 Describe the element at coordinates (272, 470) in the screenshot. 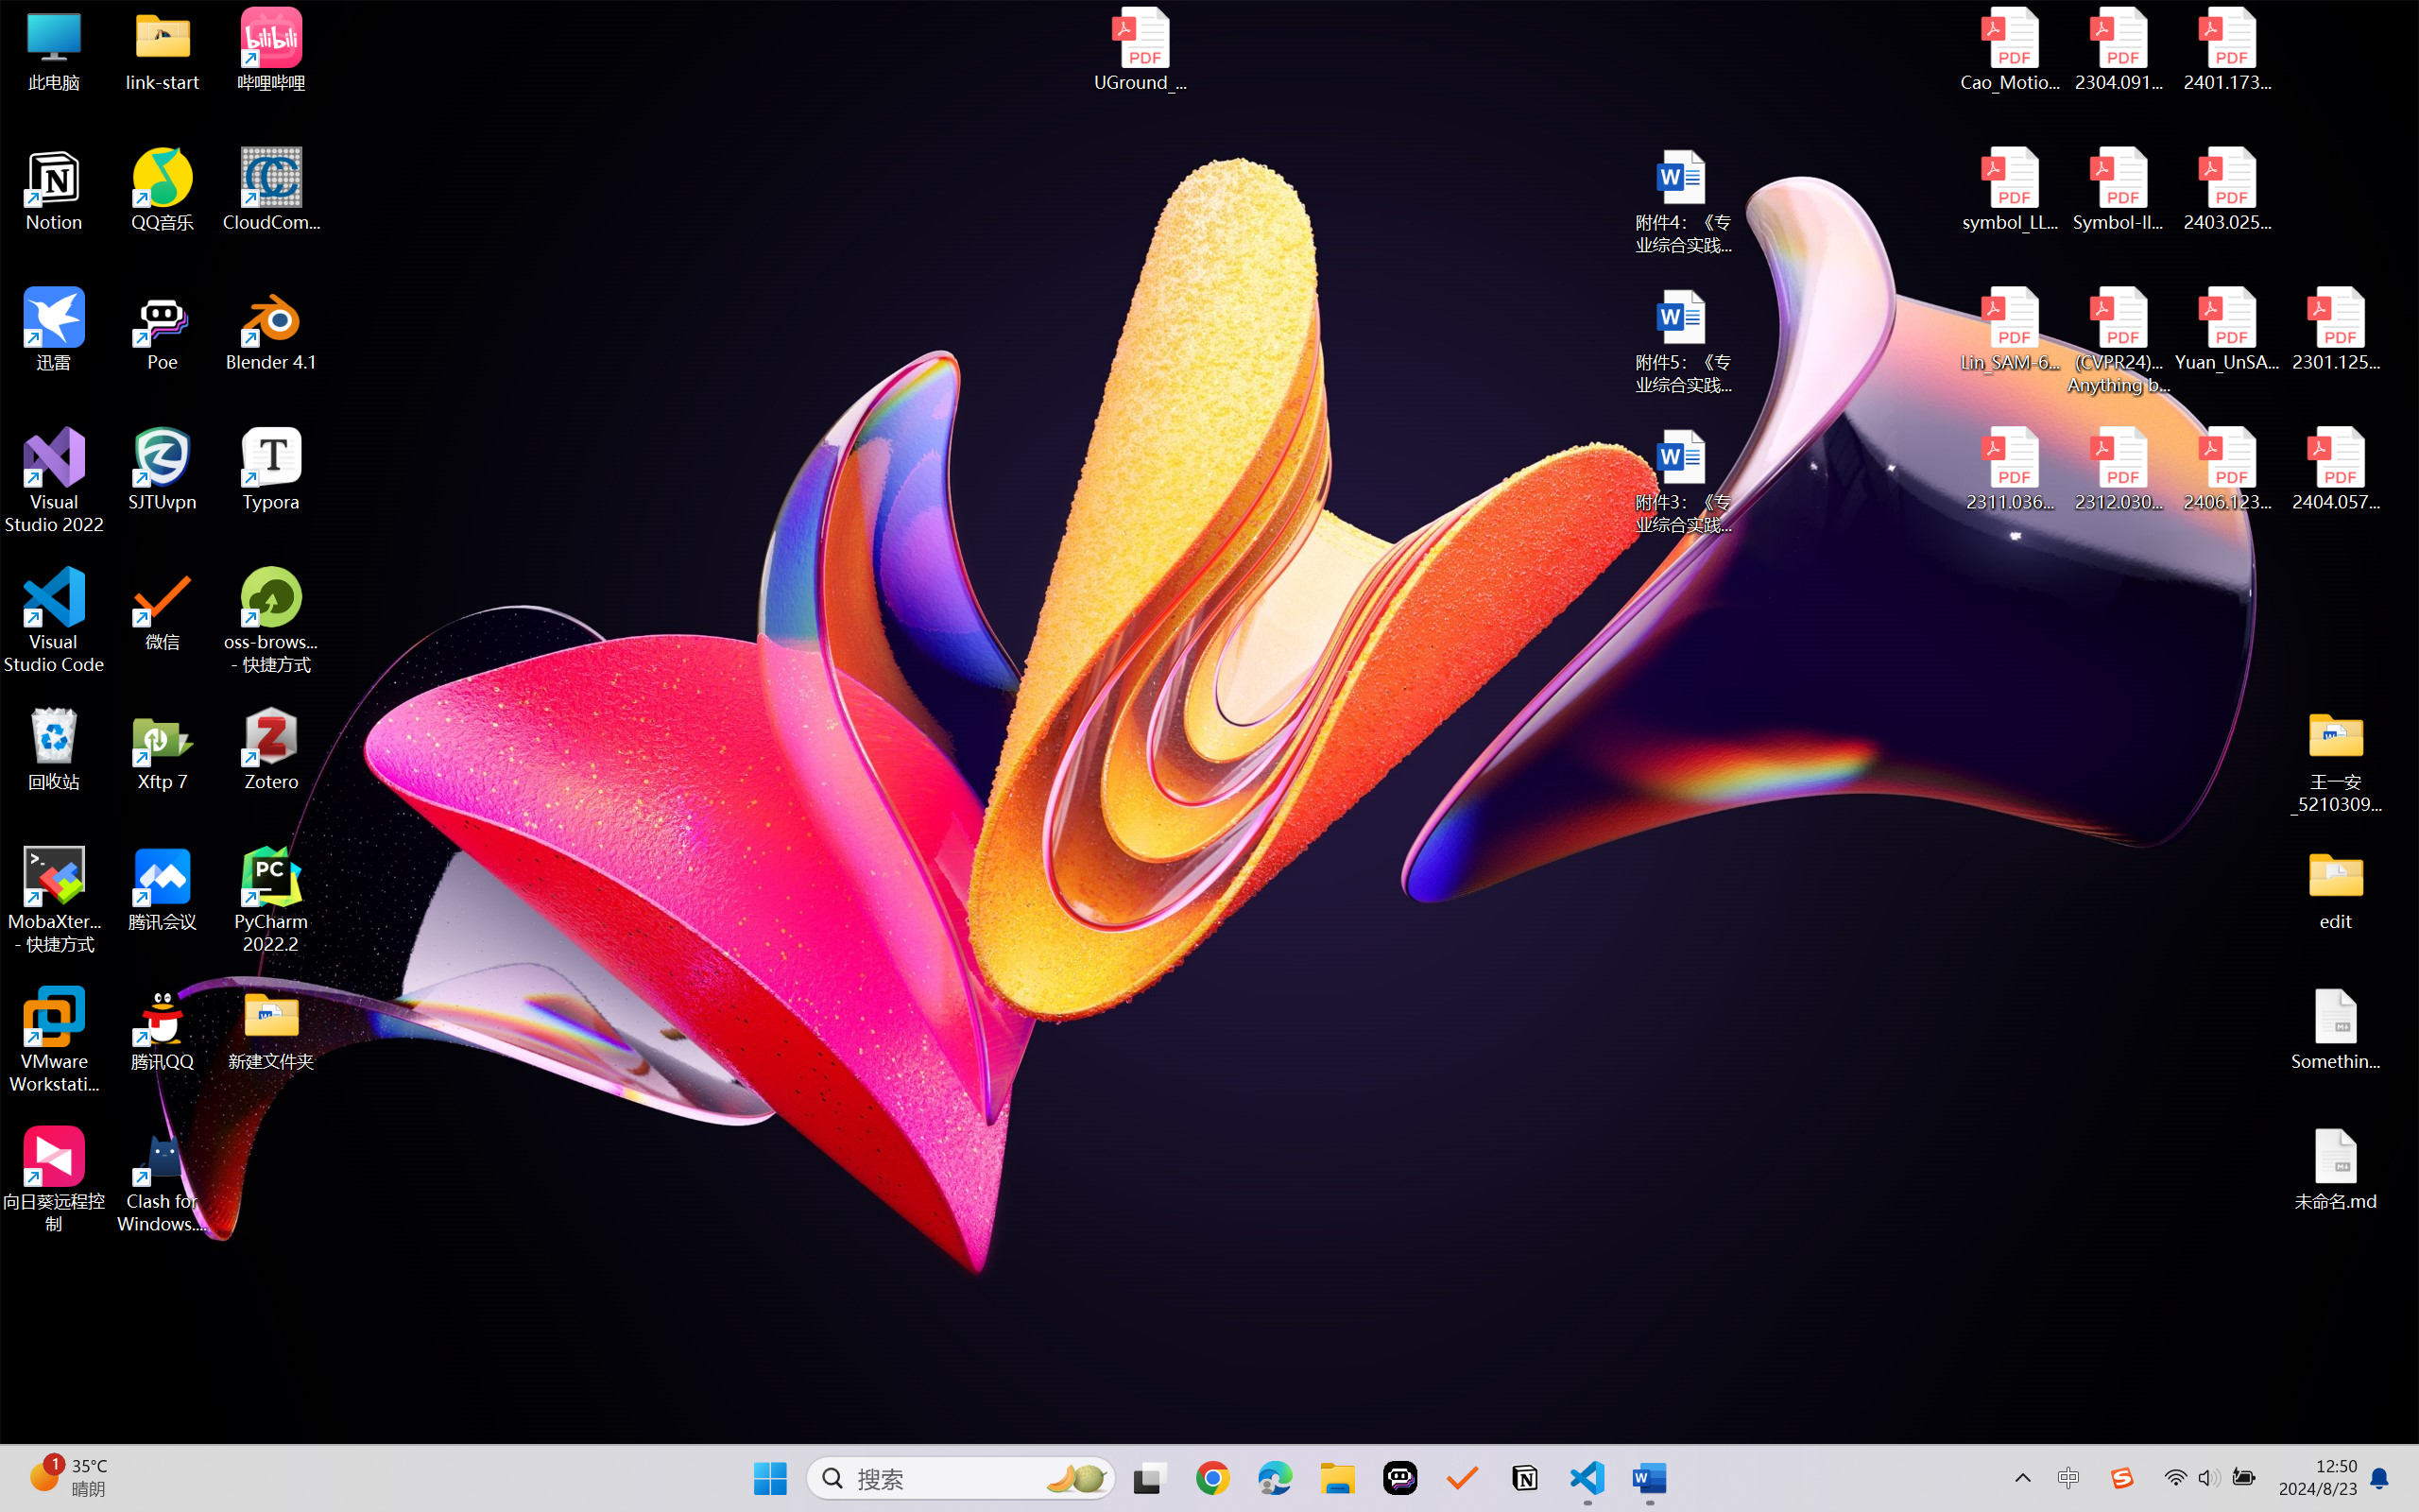

I see `Typora` at that location.